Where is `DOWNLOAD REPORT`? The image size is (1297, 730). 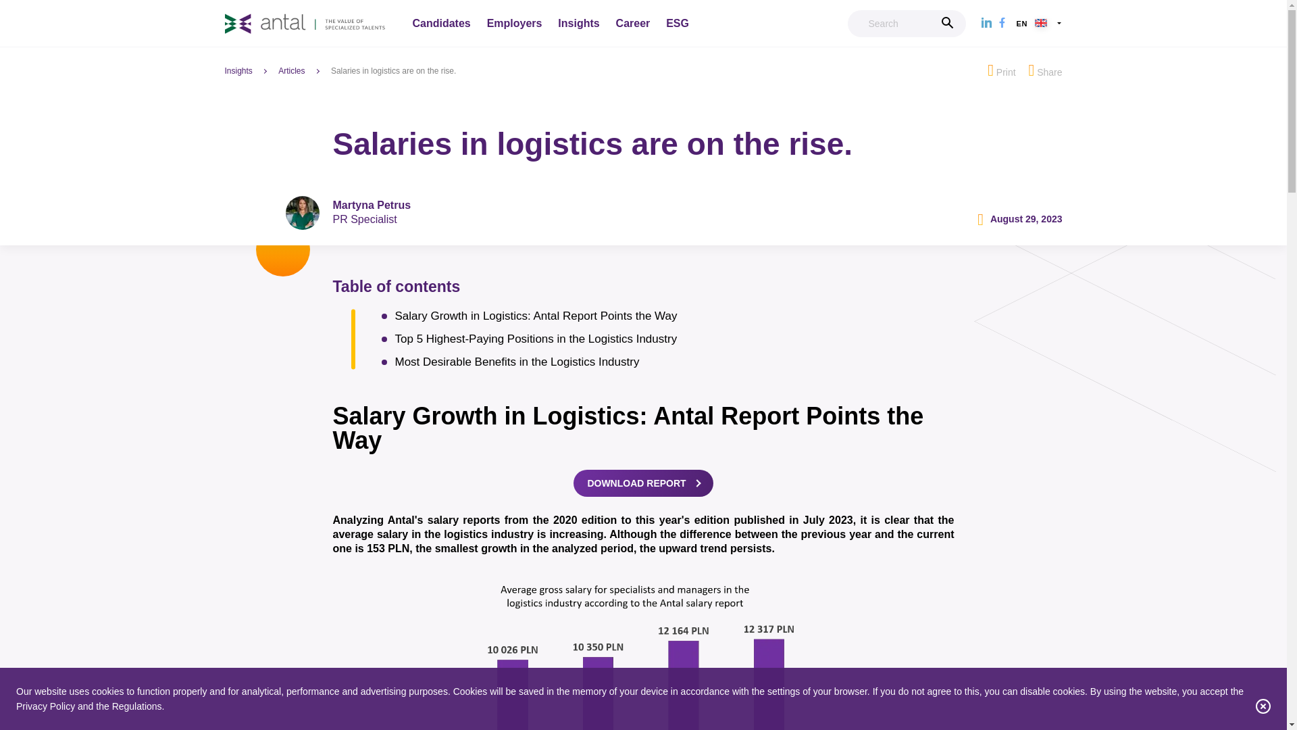 DOWNLOAD REPORT is located at coordinates (642, 483).